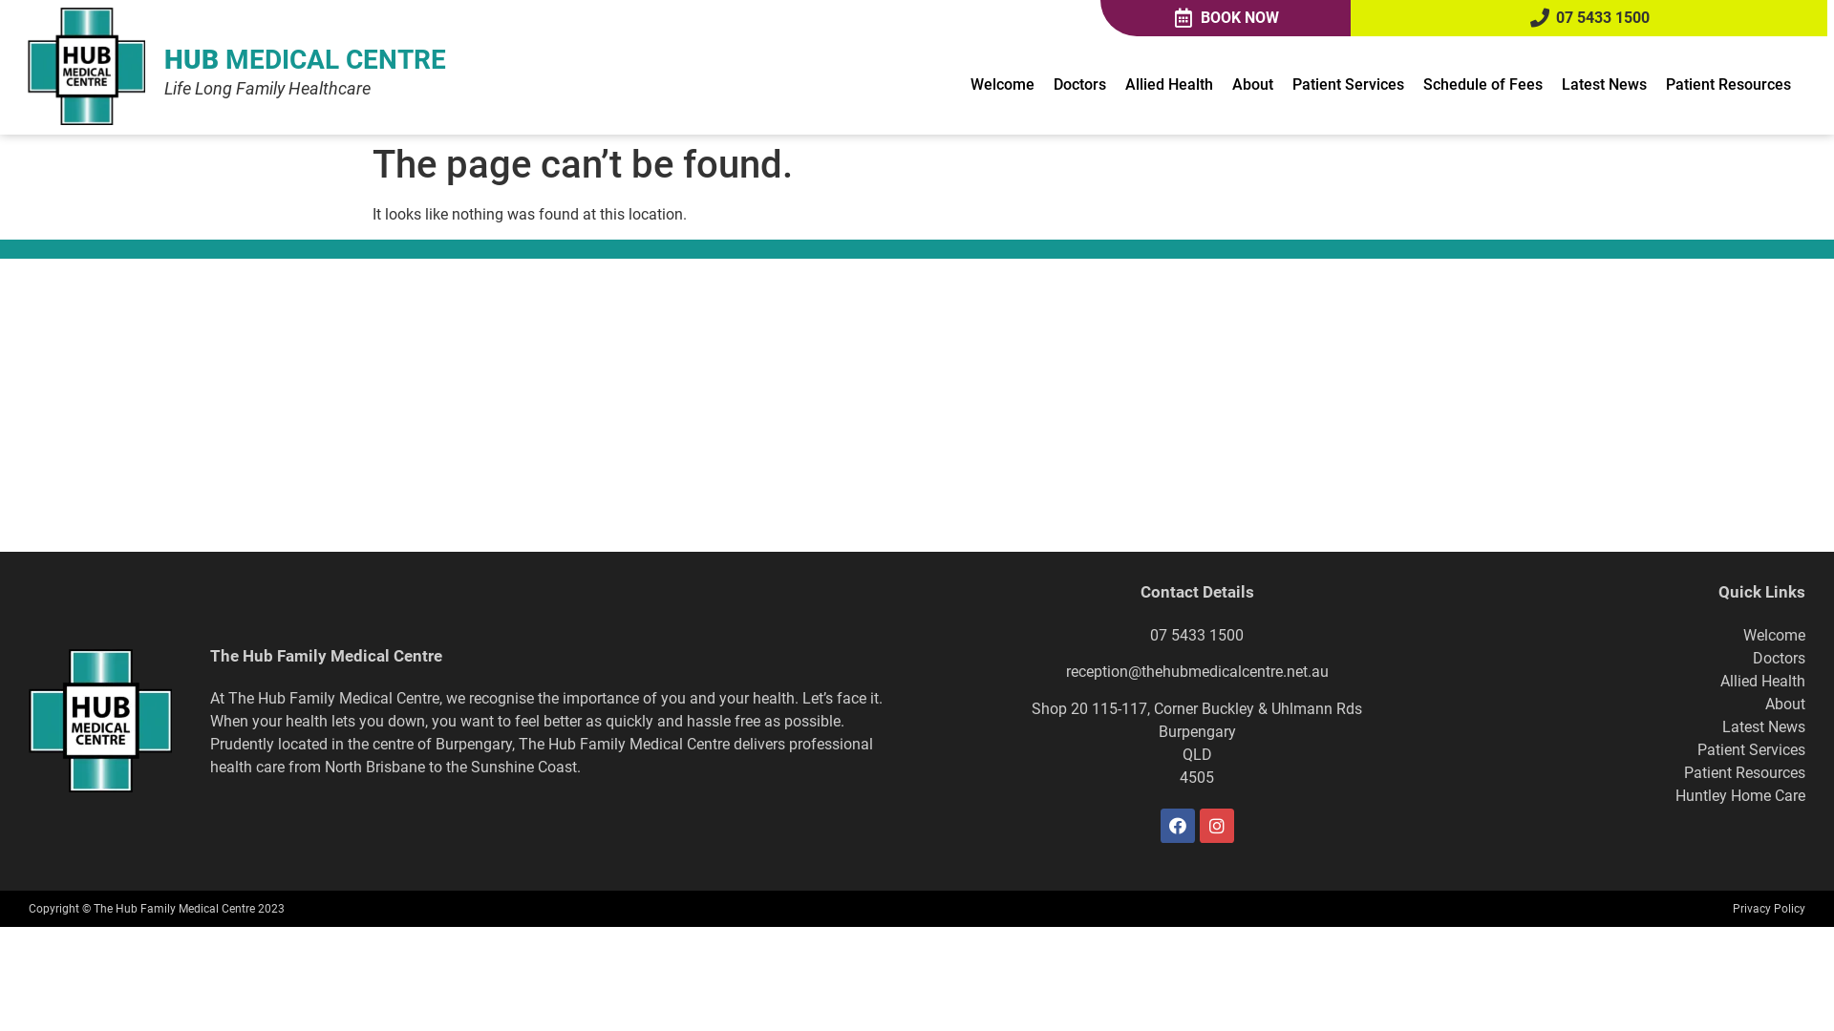 The height and width of the screenshot is (1031, 1834). Describe the element at coordinates (1752, 750) in the screenshot. I see `Patient Services` at that location.